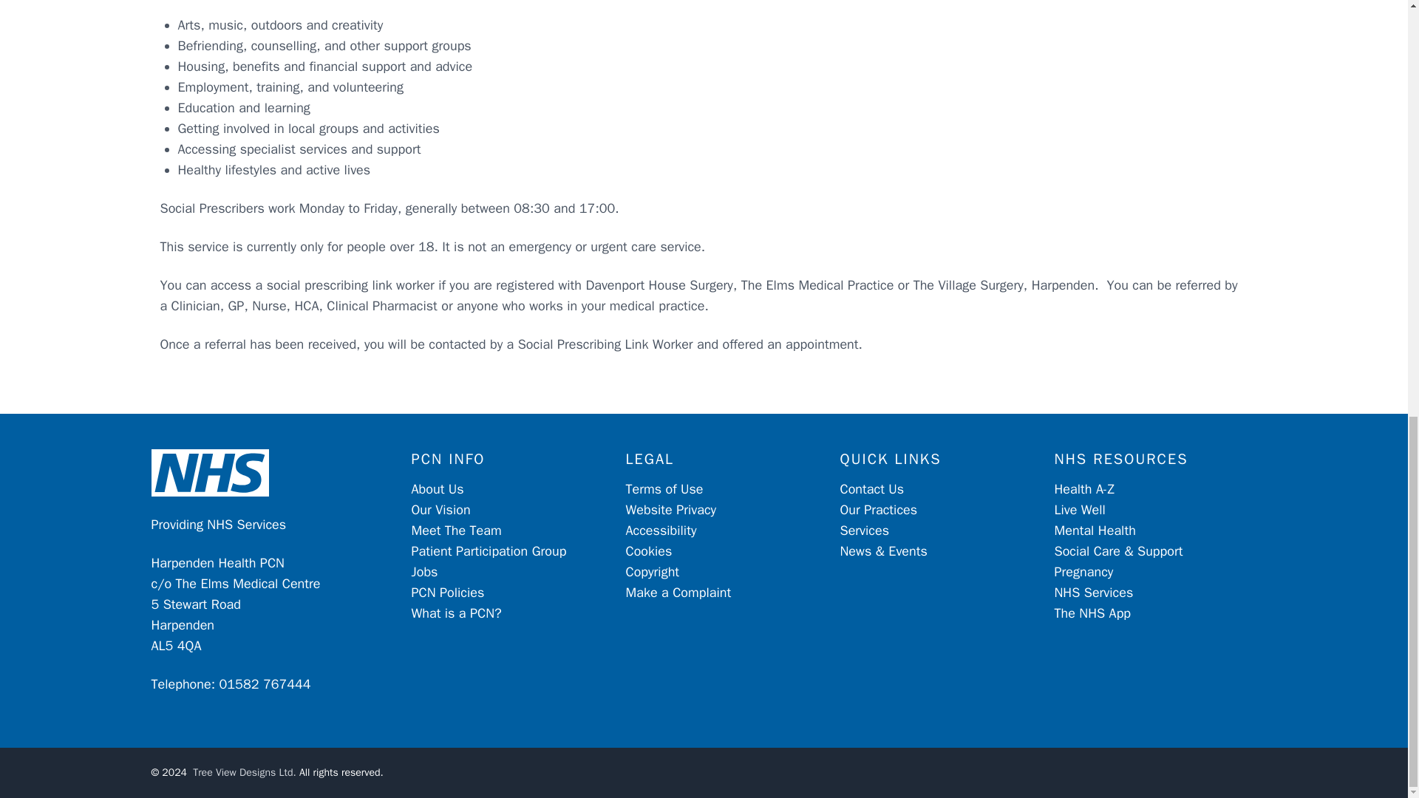  I want to click on Terms of Use, so click(664, 489).